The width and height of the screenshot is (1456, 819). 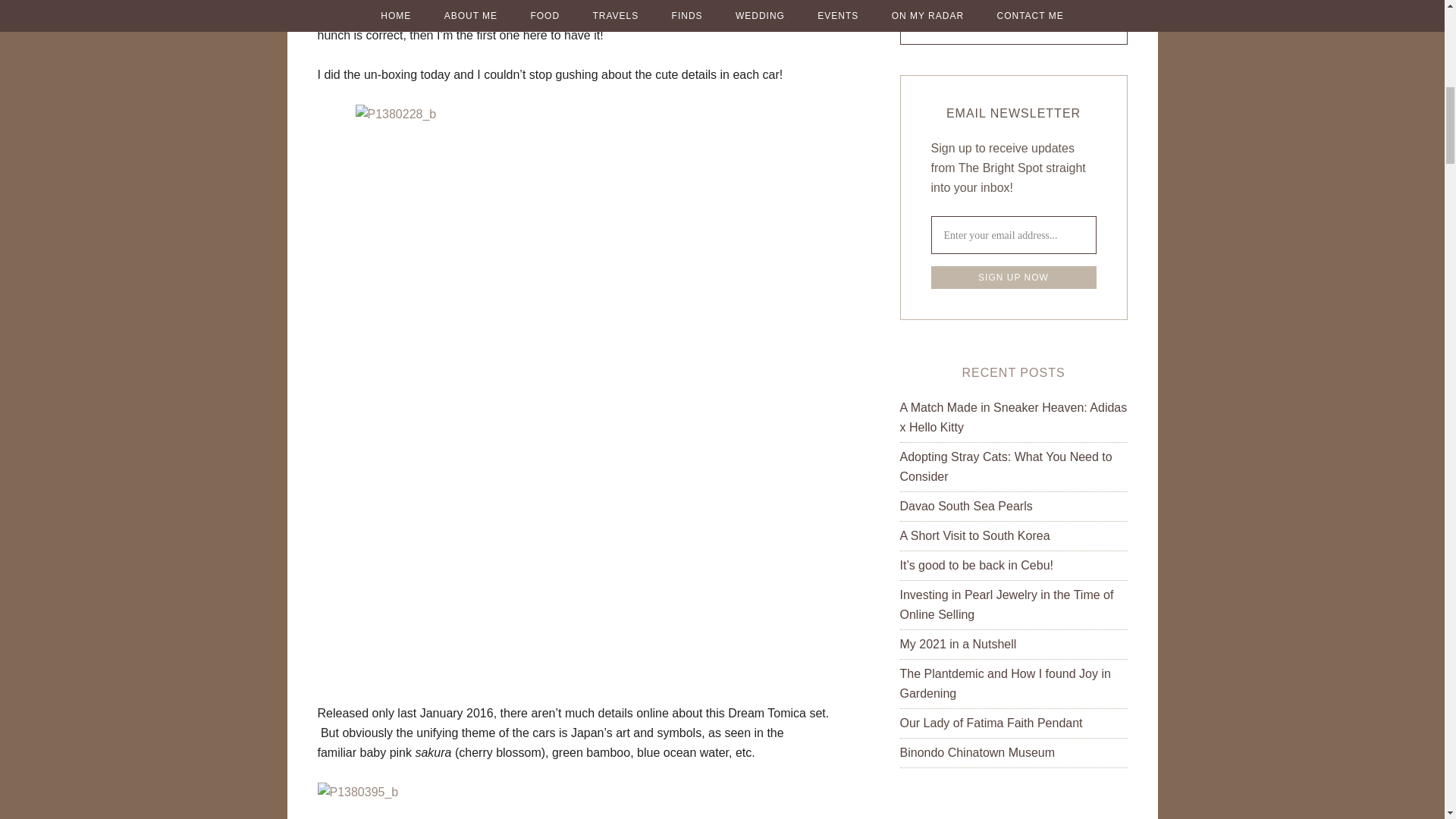 What do you see at coordinates (1013, 278) in the screenshot?
I see `Sign Up Now` at bounding box center [1013, 278].